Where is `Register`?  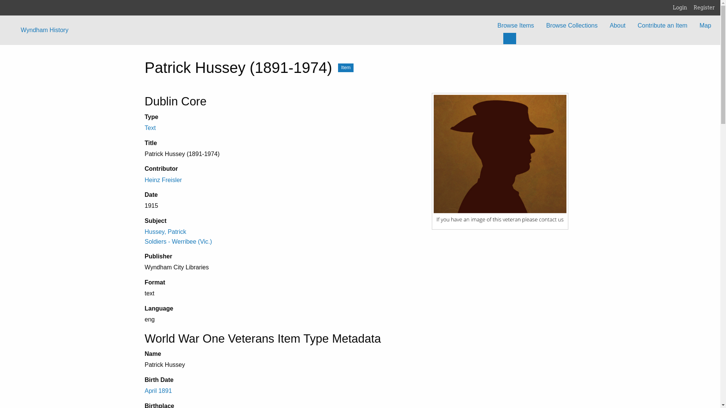 Register is located at coordinates (707, 8).